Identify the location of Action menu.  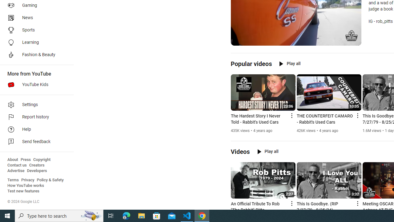
(357, 203).